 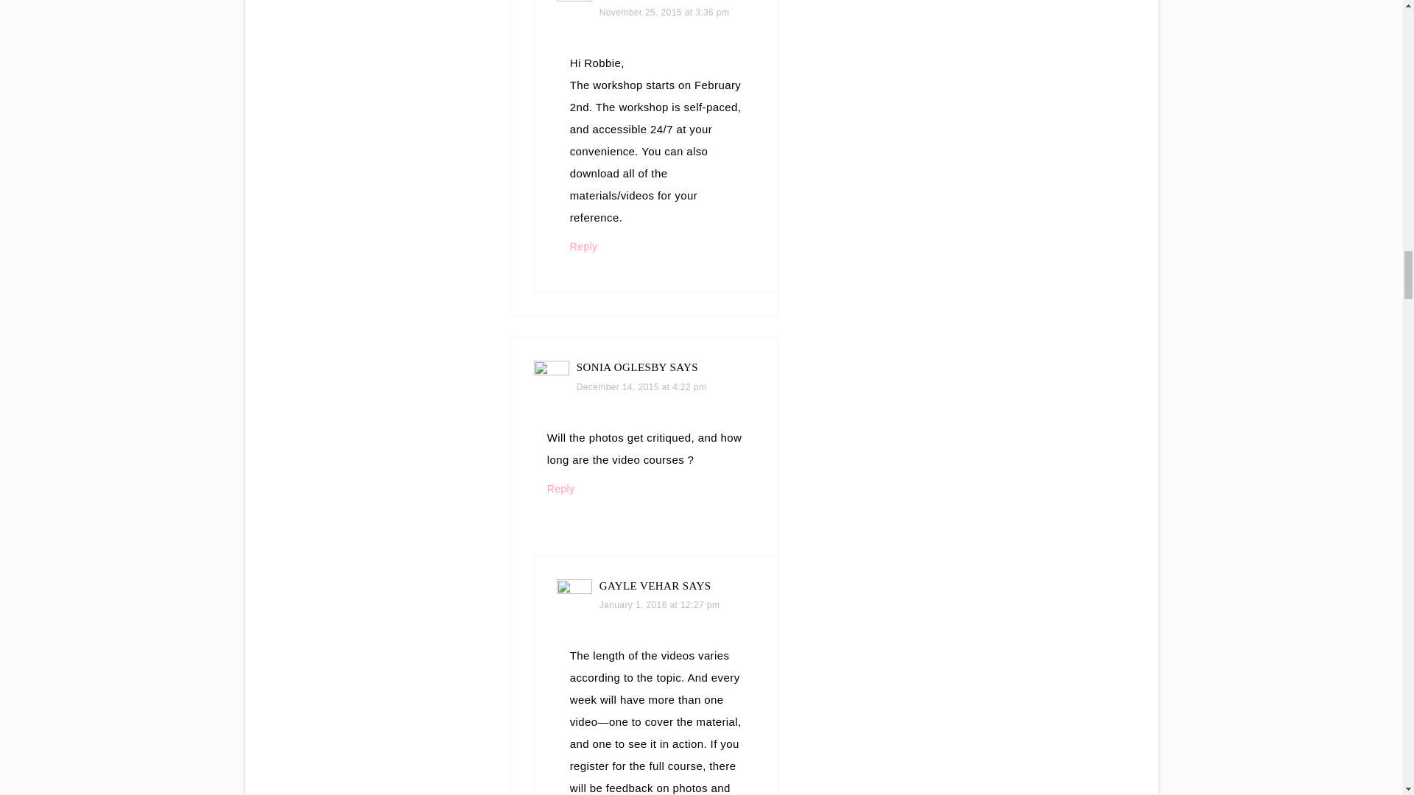 What do you see at coordinates (642, 387) in the screenshot?
I see `December 14, 2015 at 4:22 pm` at bounding box center [642, 387].